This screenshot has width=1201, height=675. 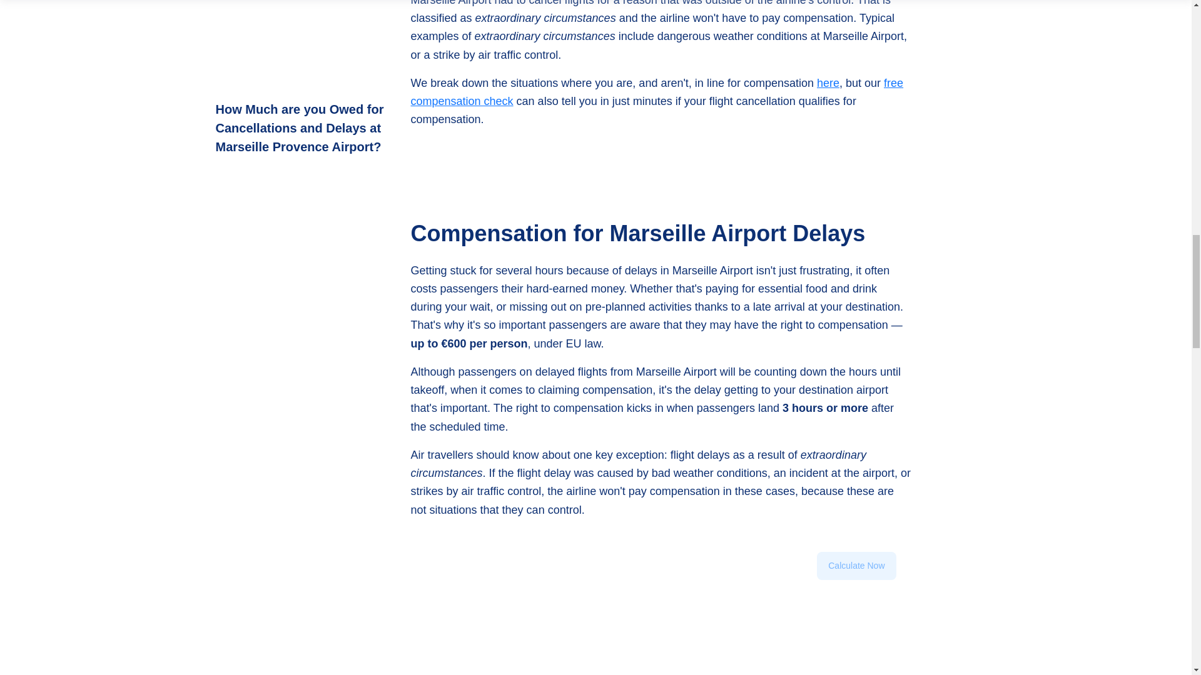 What do you see at coordinates (856, 566) in the screenshot?
I see `Calculate Now` at bounding box center [856, 566].